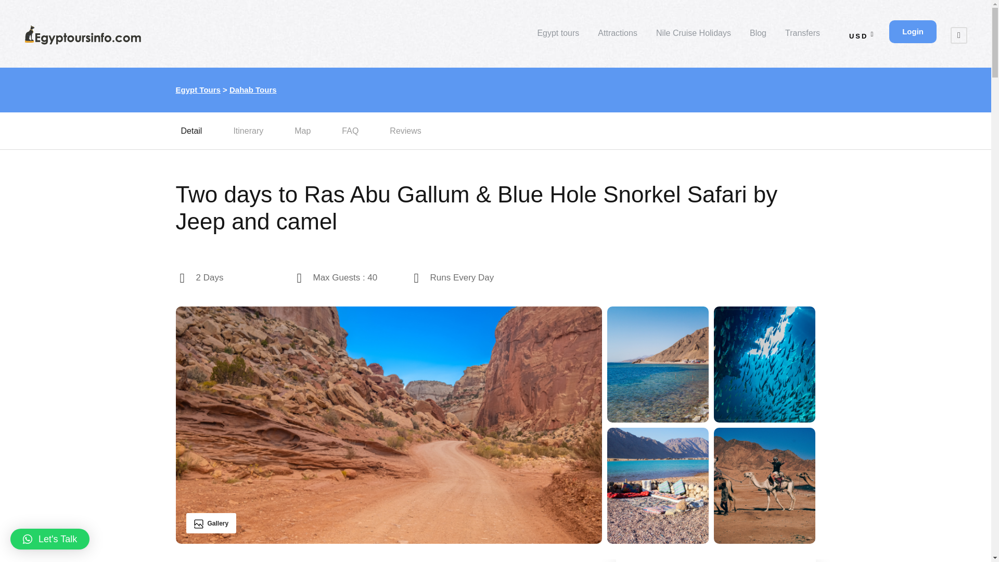 This screenshot has width=999, height=562. What do you see at coordinates (191, 131) in the screenshot?
I see `Detail` at bounding box center [191, 131].